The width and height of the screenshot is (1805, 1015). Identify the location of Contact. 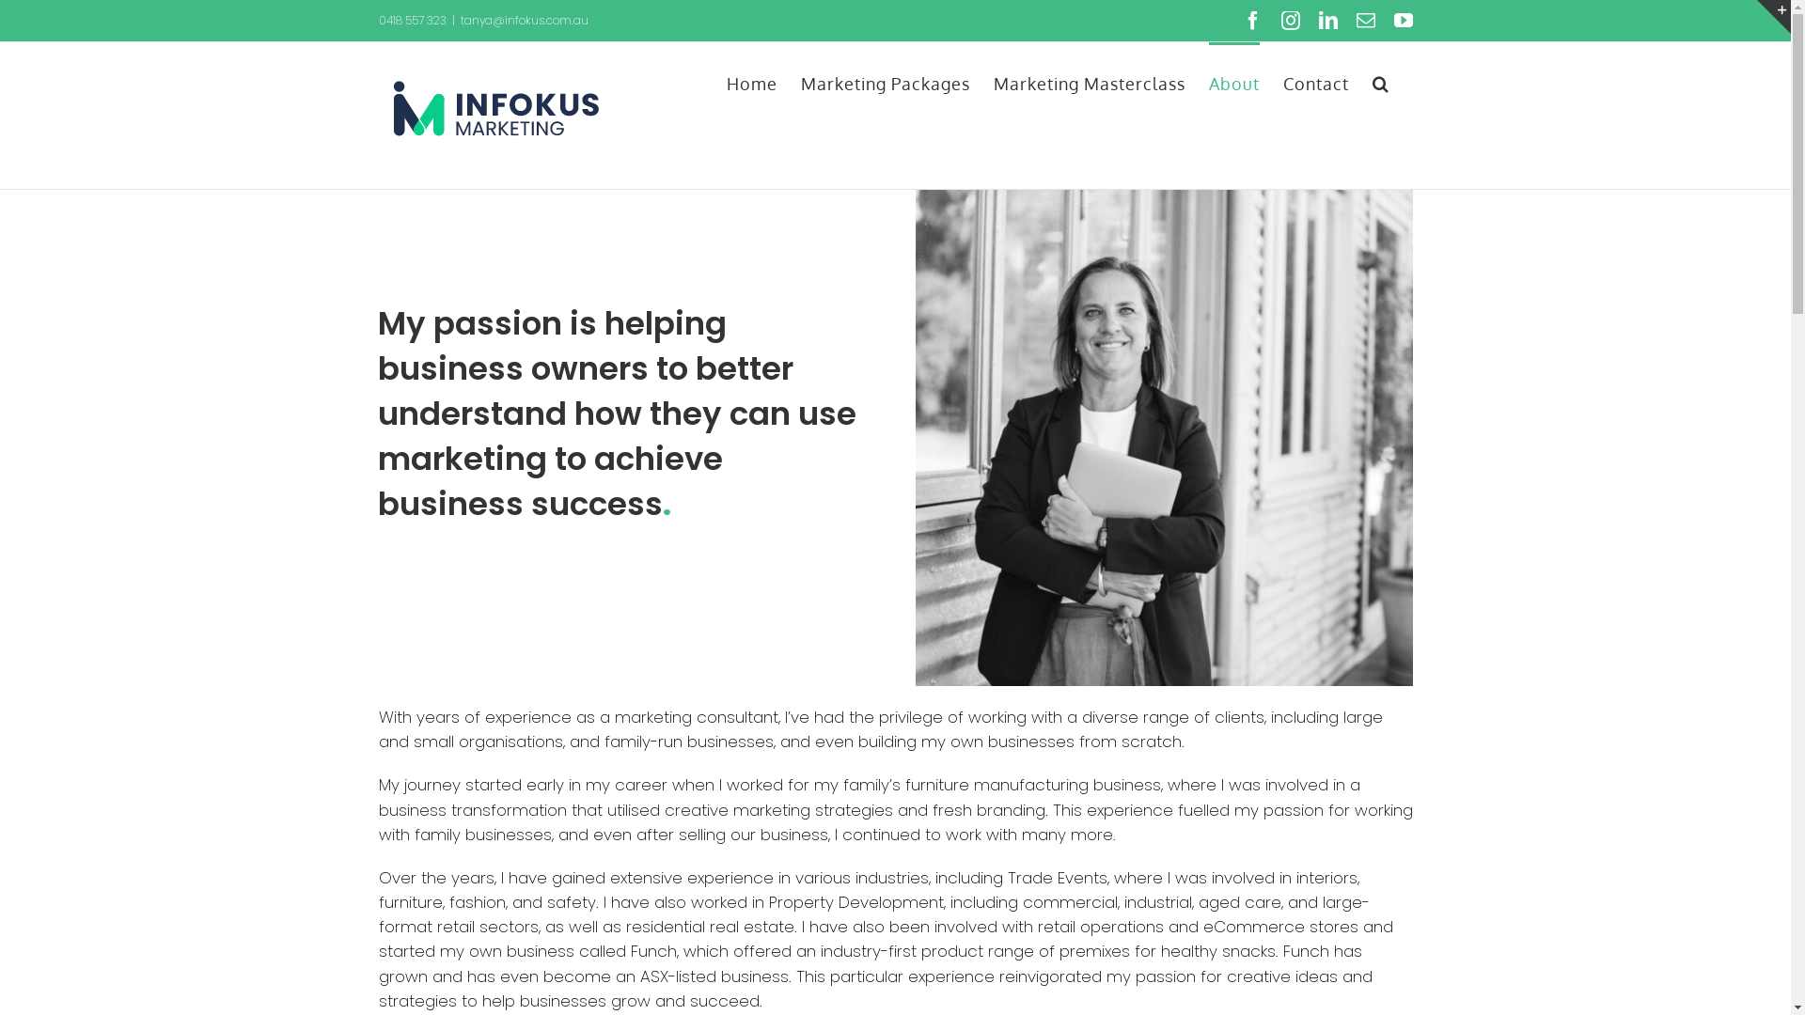
(1315, 82).